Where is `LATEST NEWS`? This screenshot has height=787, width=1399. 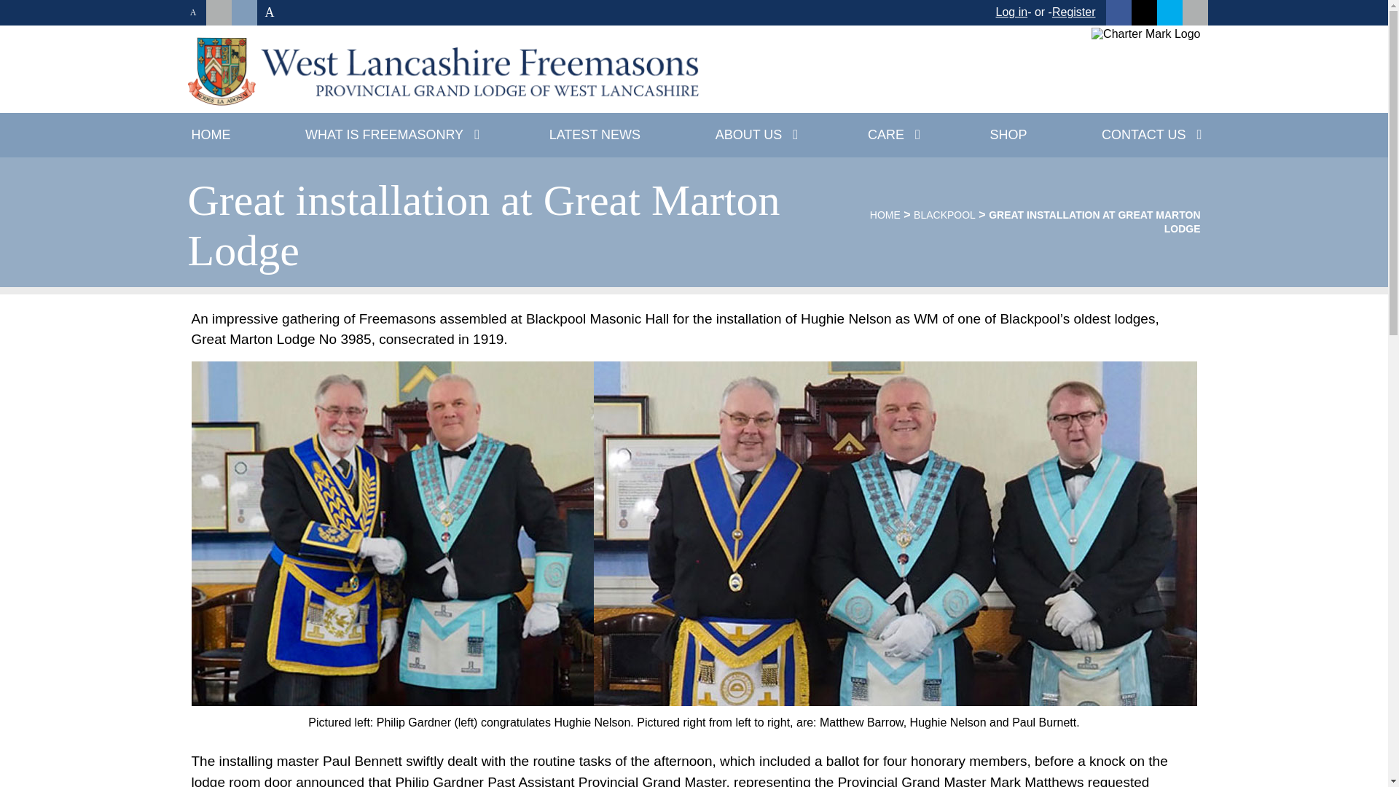 LATEST NEWS is located at coordinates (595, 136).